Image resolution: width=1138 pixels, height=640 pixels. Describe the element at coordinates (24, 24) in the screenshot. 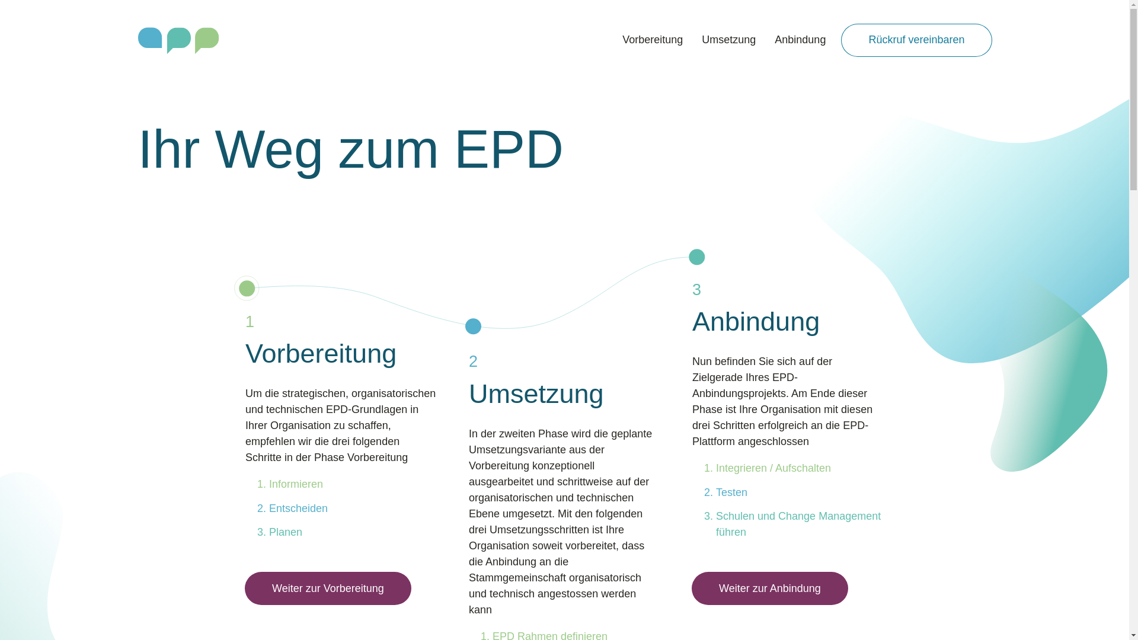

I see `Hauptinhalt` at that location.